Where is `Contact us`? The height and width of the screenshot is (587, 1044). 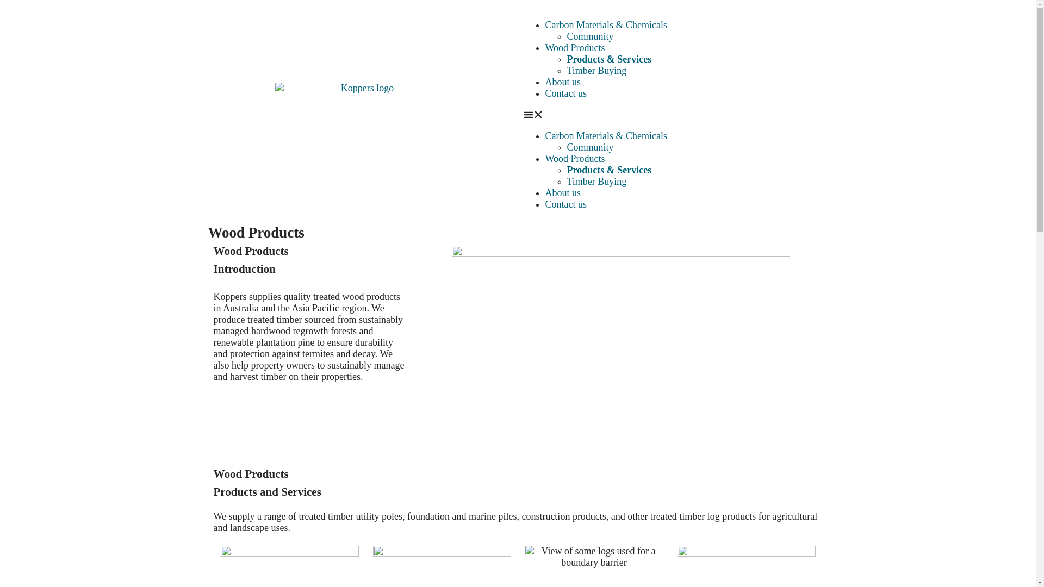
Contact us is located at coordinates (565, 204).